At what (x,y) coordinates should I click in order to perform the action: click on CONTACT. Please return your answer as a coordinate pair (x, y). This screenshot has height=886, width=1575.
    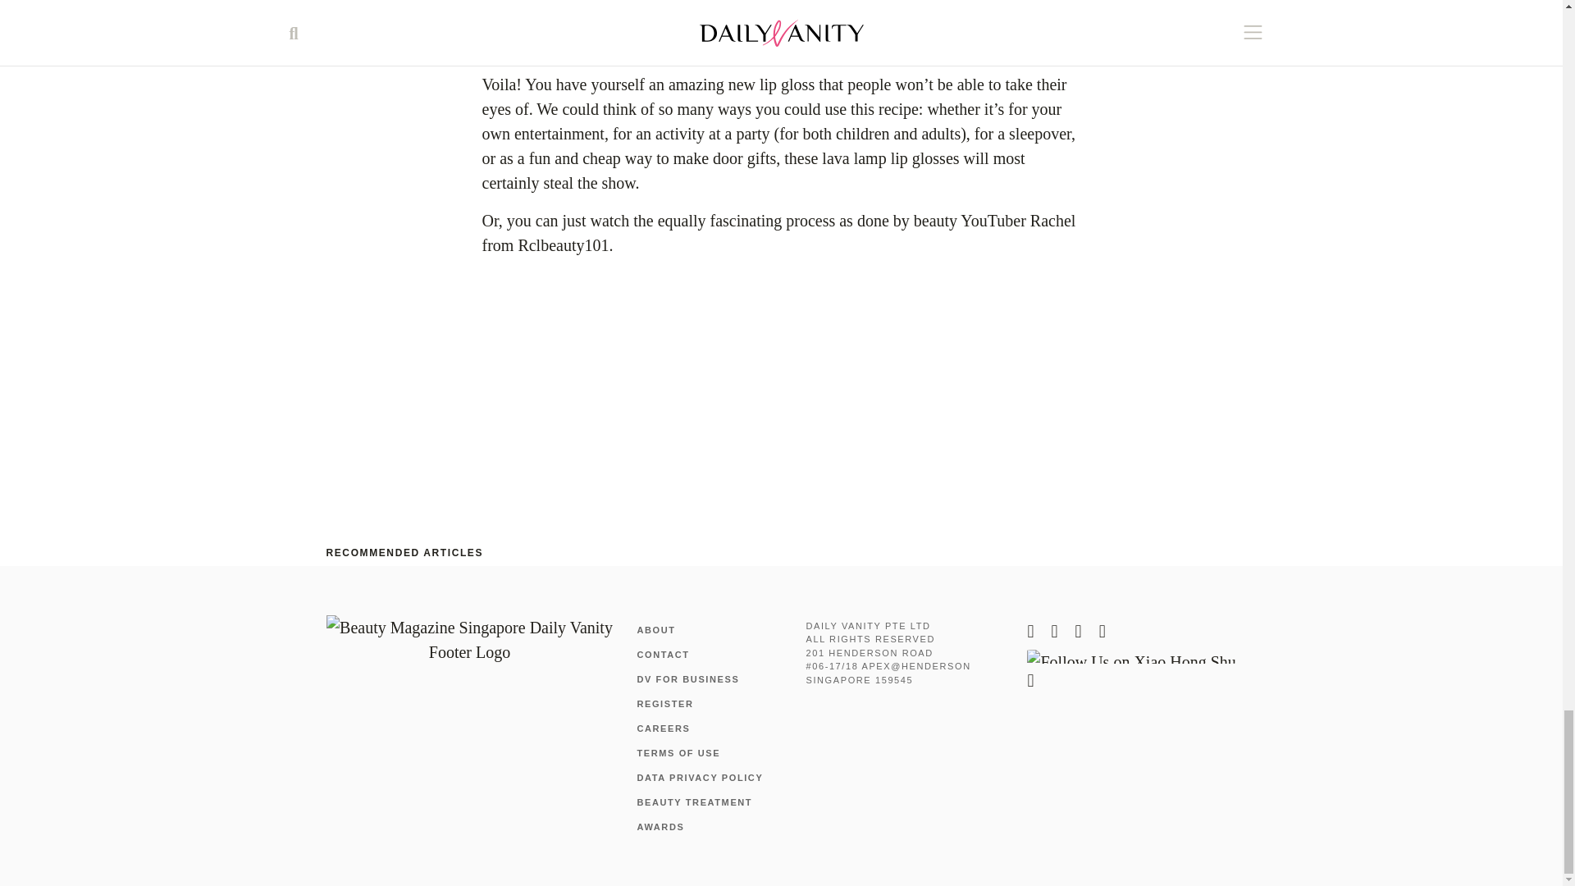
    Looking at the image, I should click on (663, 654).